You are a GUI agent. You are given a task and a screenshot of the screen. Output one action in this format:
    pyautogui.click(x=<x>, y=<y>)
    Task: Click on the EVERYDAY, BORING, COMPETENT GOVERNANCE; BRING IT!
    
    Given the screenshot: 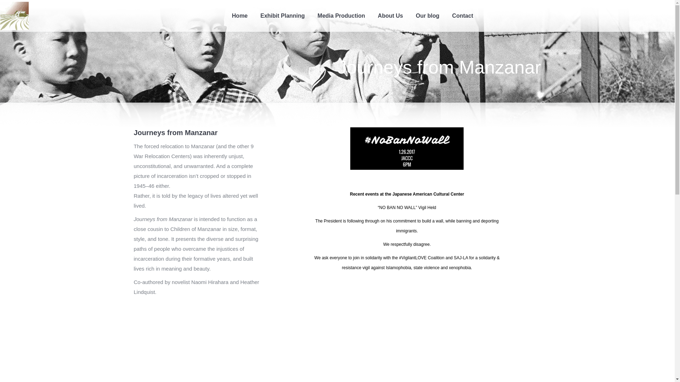 What is the action you would take?
    pyautogui.click(x=284, y=271)
    